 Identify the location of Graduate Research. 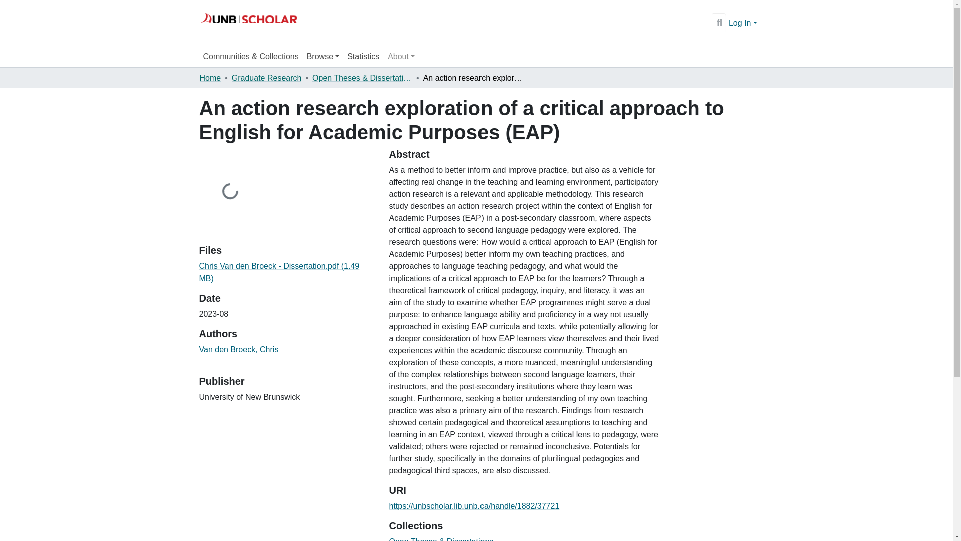
(266, 78).